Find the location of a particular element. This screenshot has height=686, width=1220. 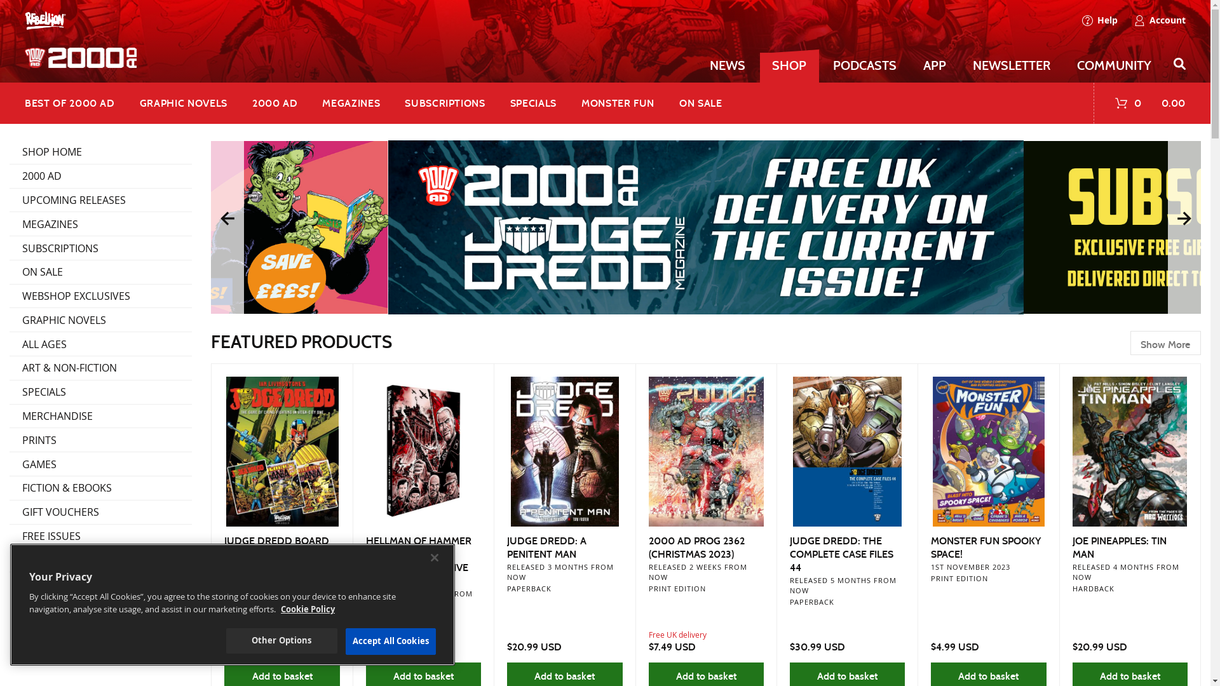

ALL AGES is located at coordinates (100, 344).